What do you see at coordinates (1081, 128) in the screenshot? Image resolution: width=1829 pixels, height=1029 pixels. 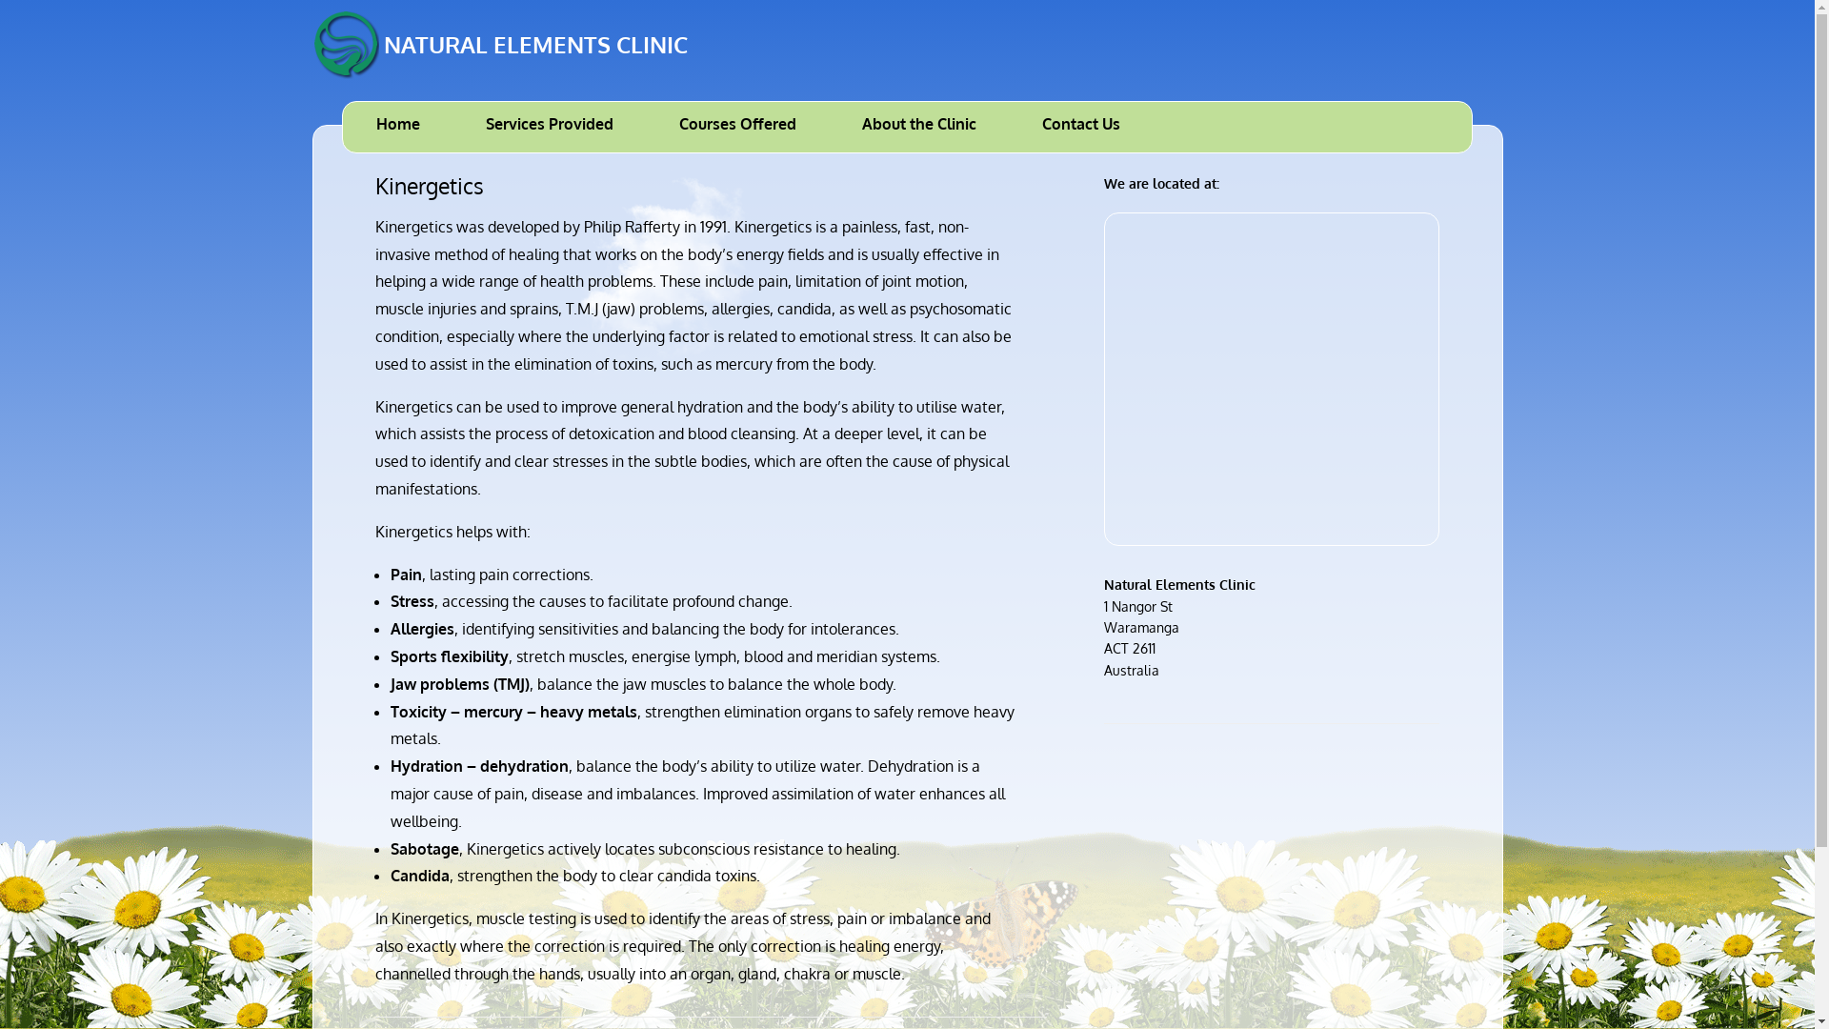 I see `Contact Us` at bounding box center [1081, 128].